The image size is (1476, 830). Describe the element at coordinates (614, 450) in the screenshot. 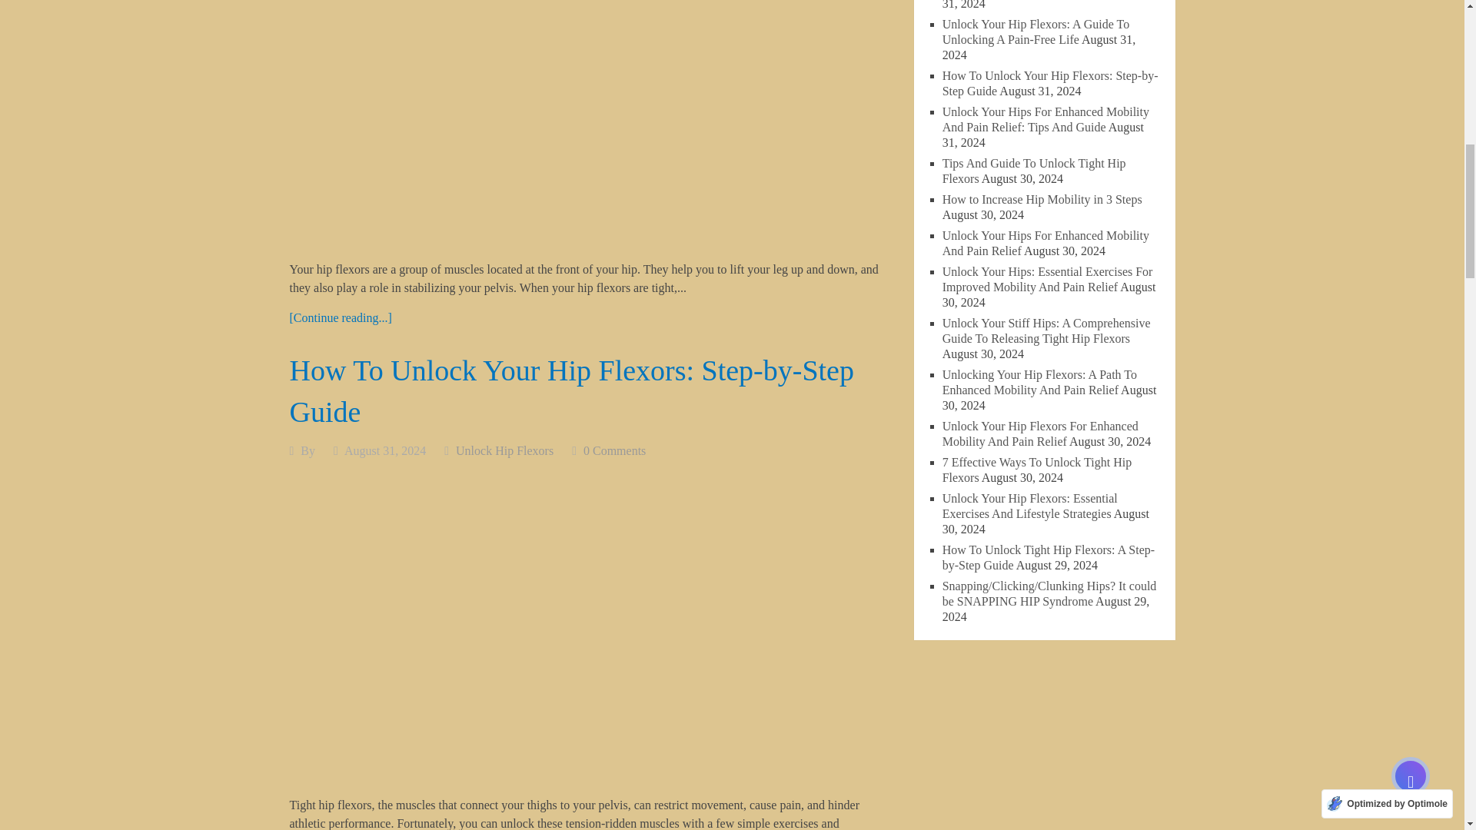

I see `0 Comments` at that location.